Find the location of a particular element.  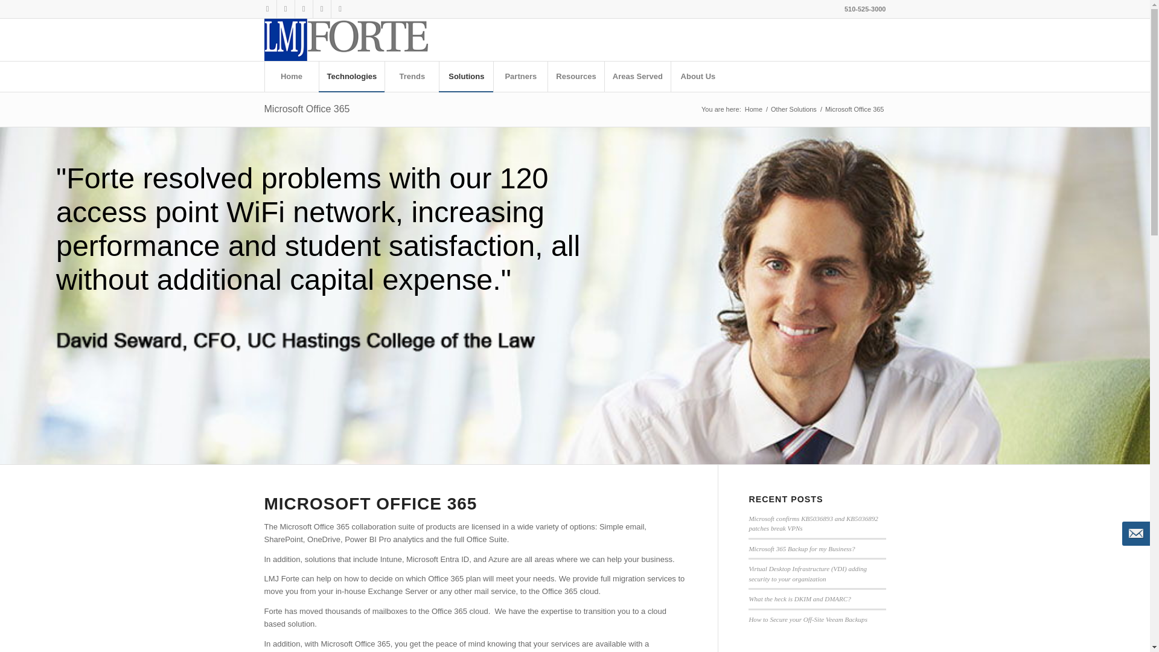

Trends is located at coordinates (412, 76).